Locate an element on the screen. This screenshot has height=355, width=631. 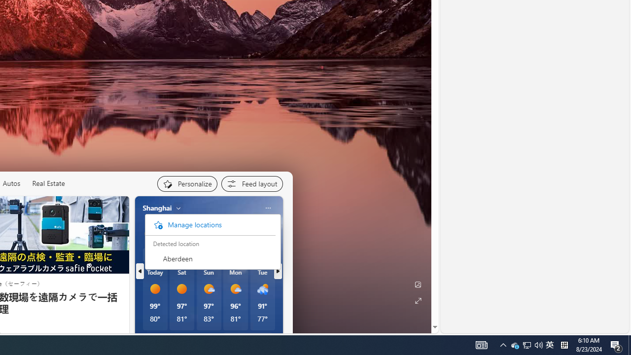
Shanghai is located at coordinates (157, 208).